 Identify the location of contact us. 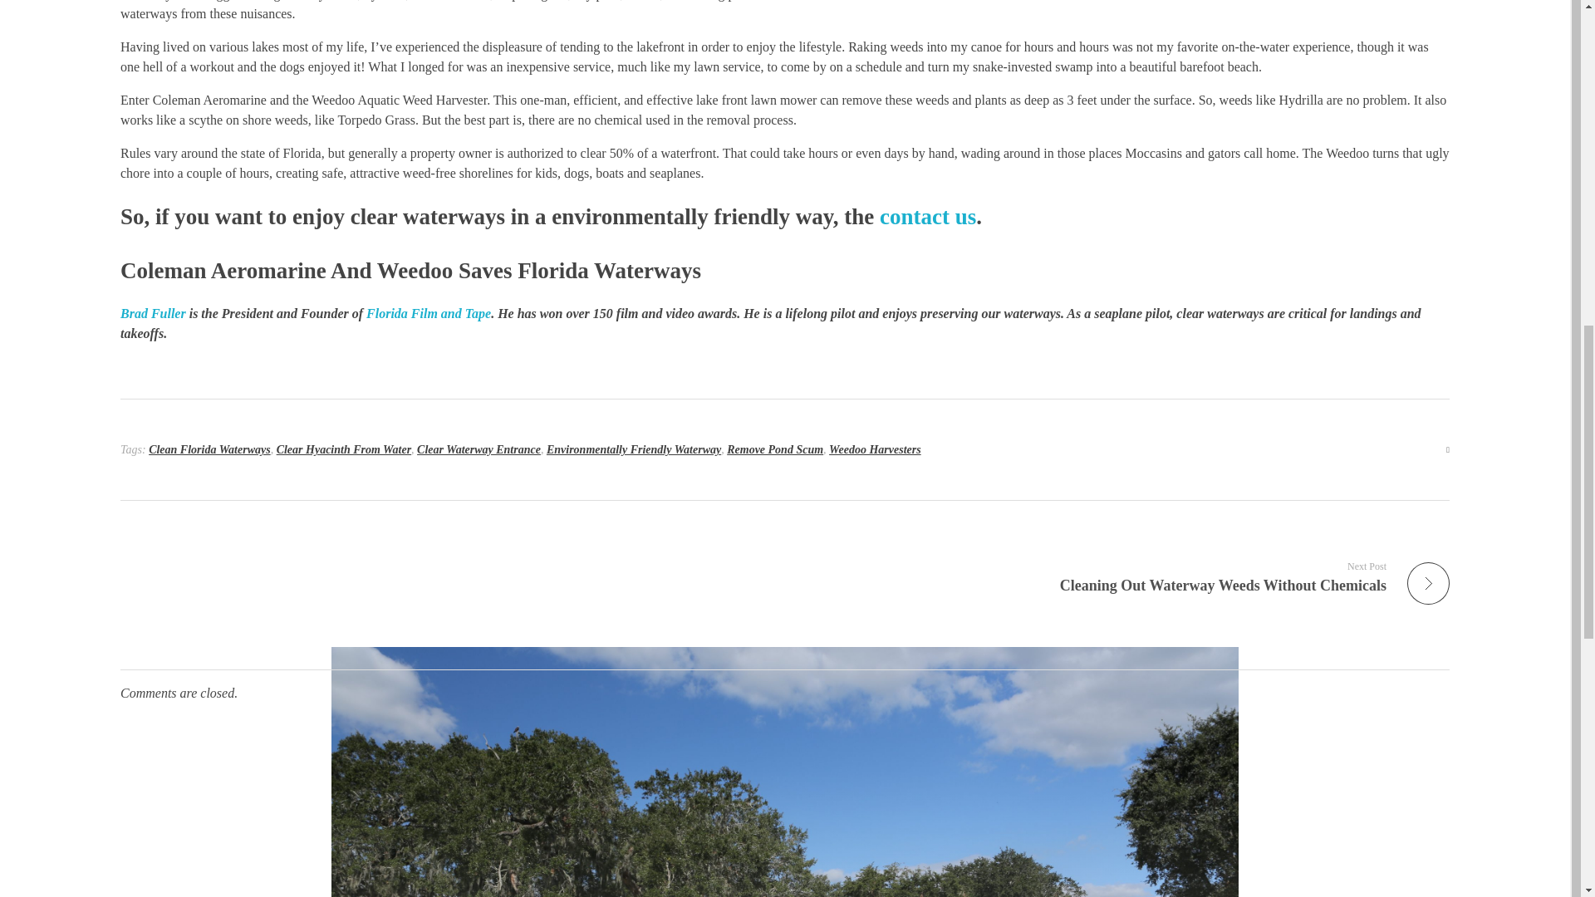
(928, 217).